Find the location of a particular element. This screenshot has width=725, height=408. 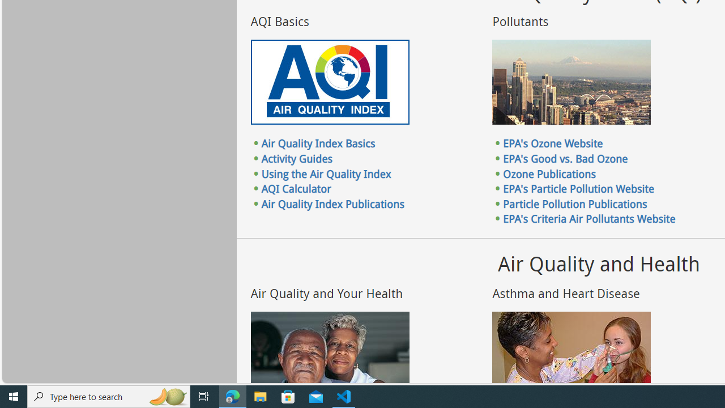

Particle Pollution Publications is located at coordinates (575, 203).